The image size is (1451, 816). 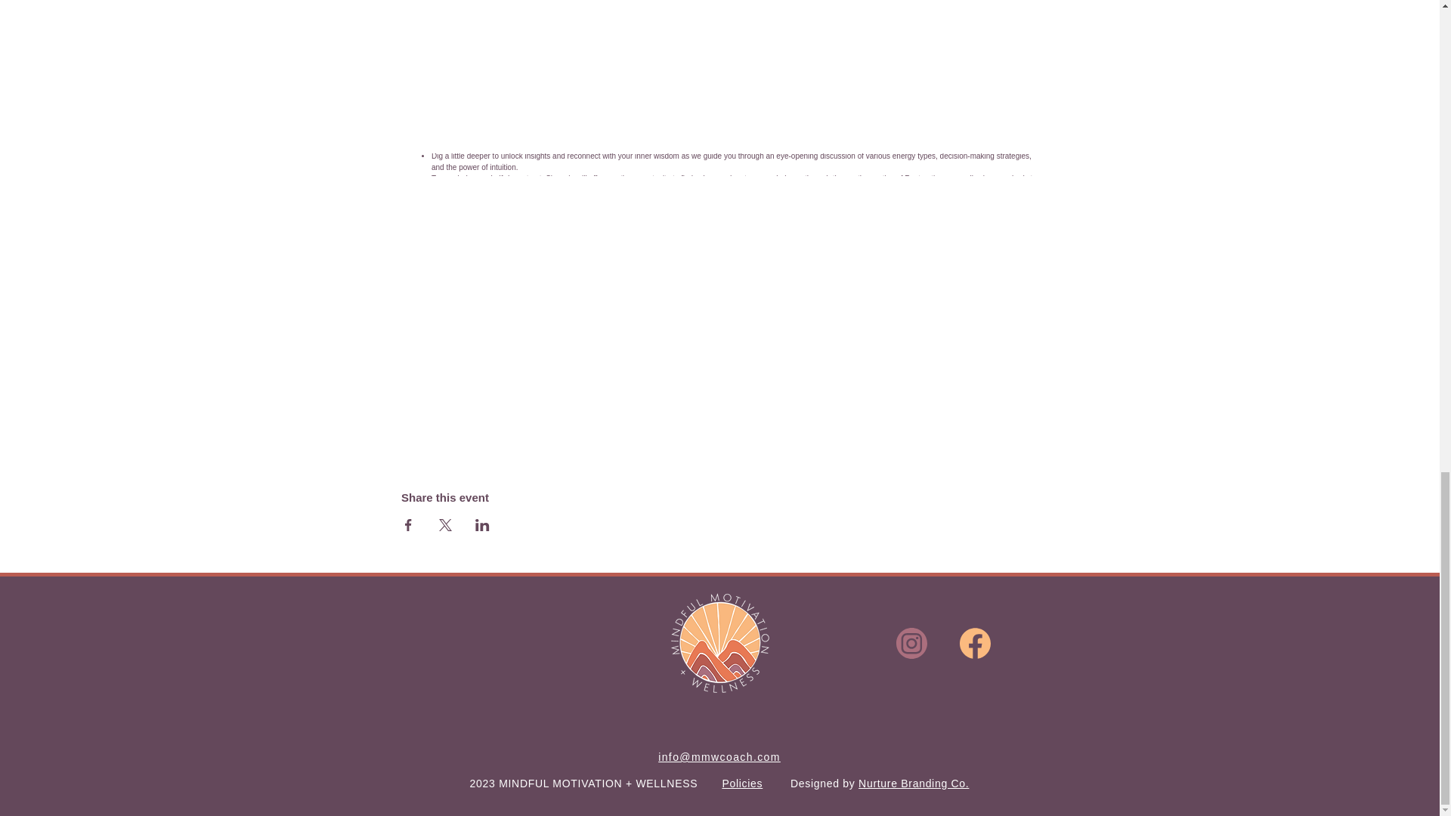 I want to click on Policies, so click(x=742, y=784).